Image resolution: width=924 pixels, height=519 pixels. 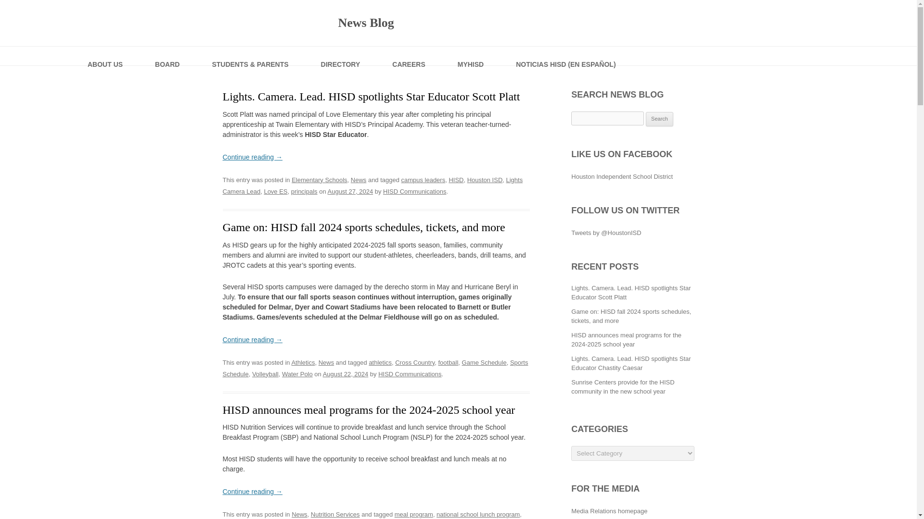 I want to click on News, so click(x=299, y=514).